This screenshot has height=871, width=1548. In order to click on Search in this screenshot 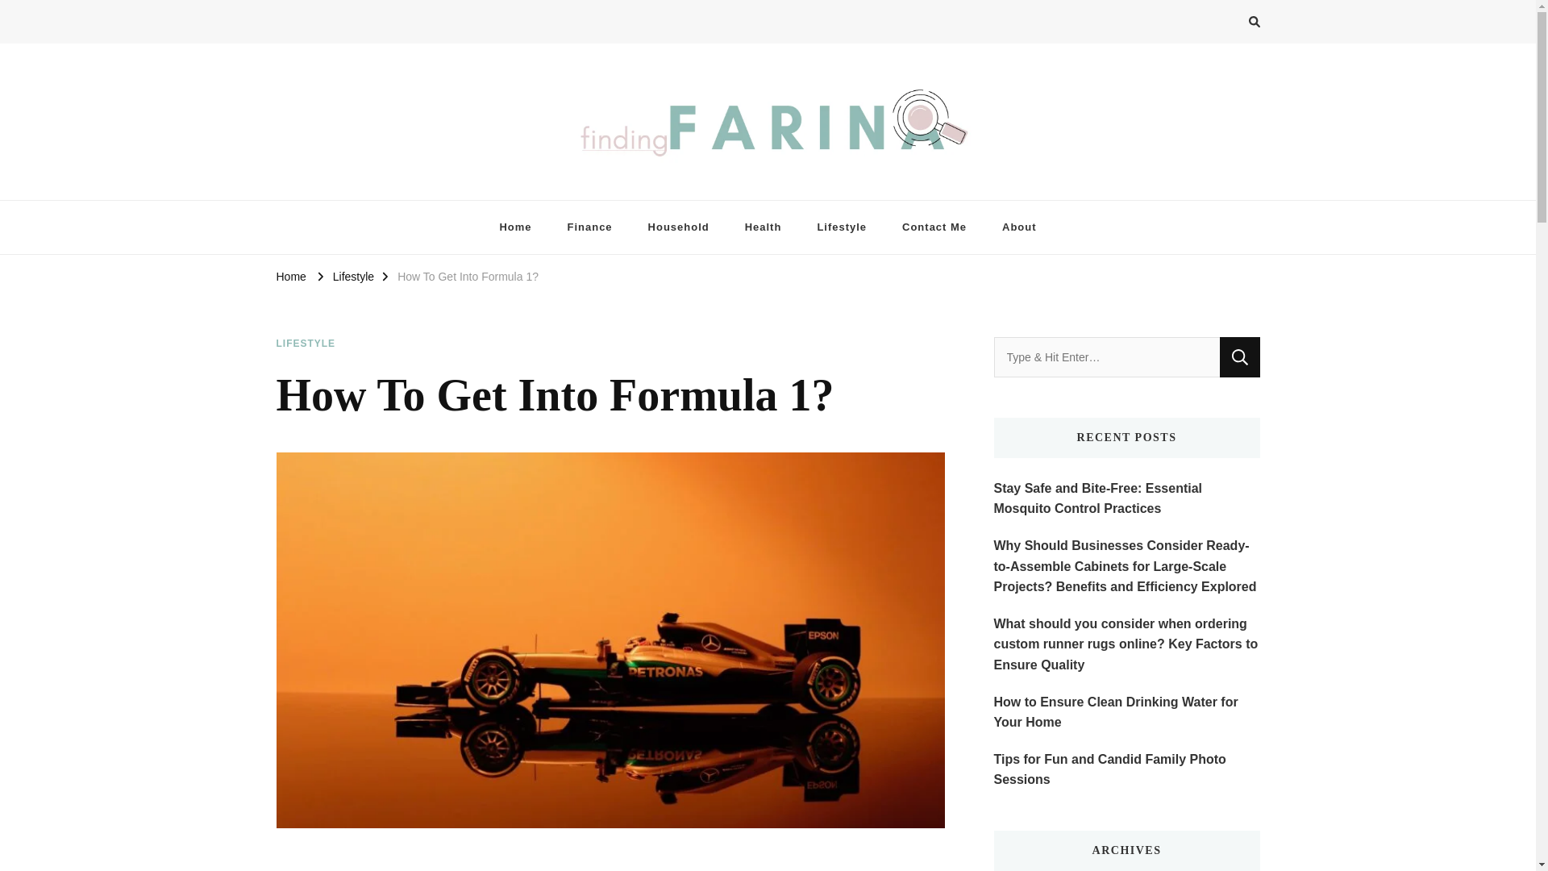, I will do `click(1239, 356)`.